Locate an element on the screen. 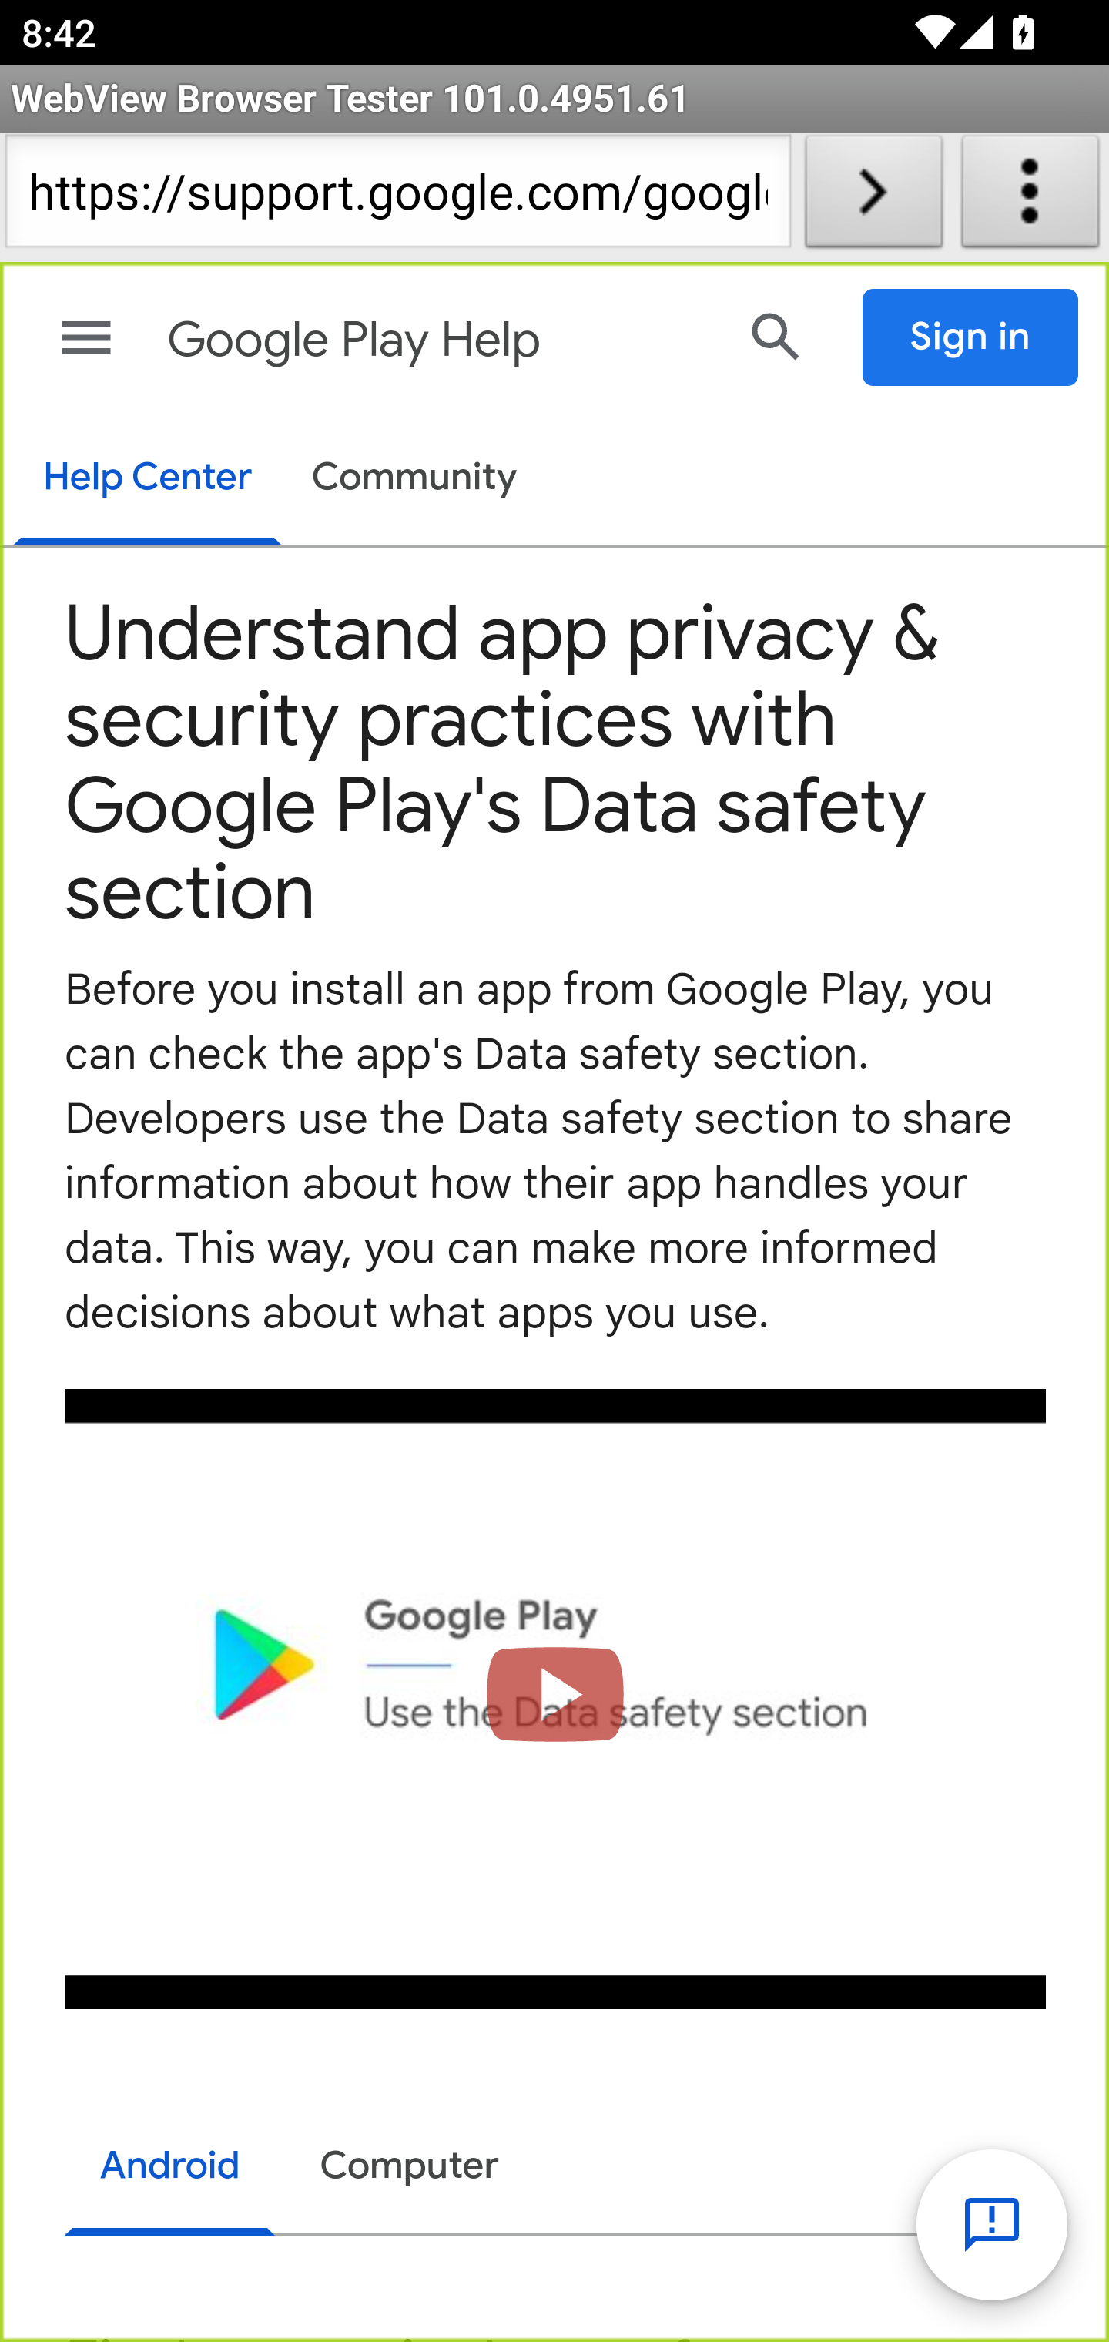  Computer is located at coordinates (409, 2166).